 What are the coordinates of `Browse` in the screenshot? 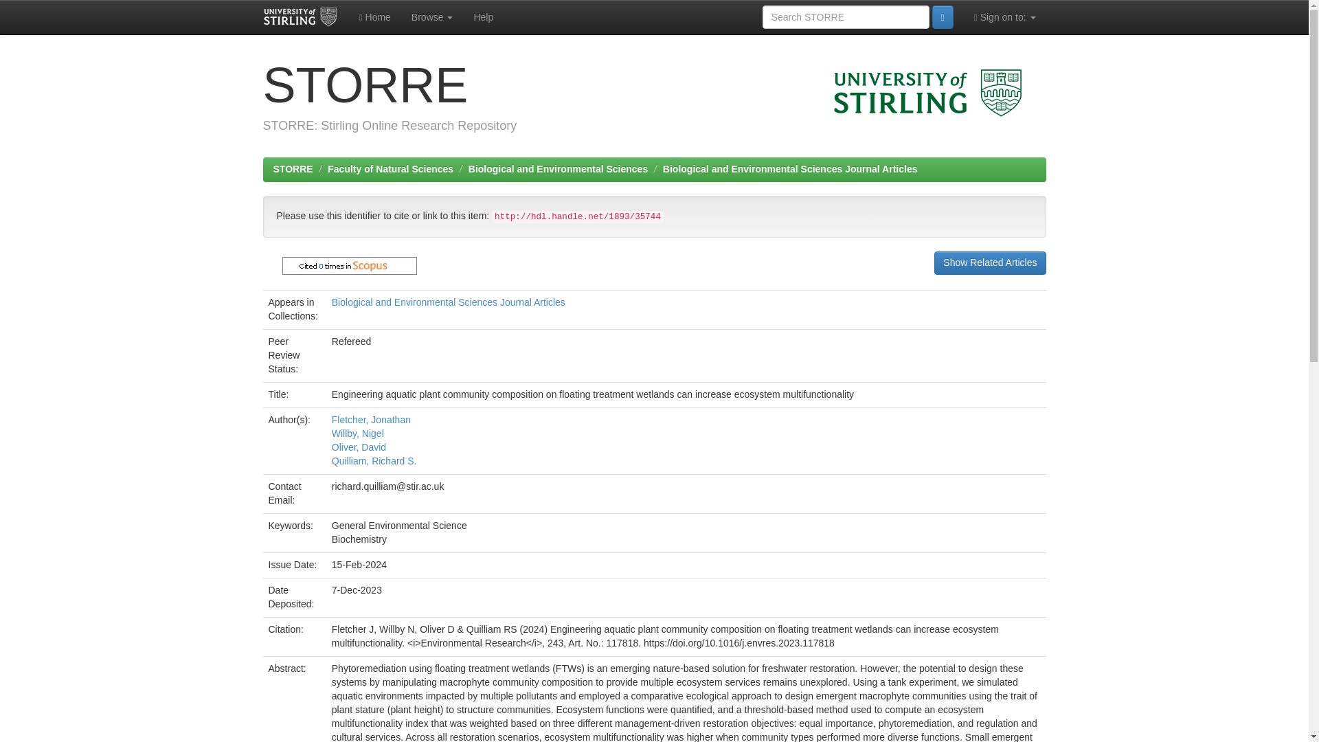 It's located at (432, 16).